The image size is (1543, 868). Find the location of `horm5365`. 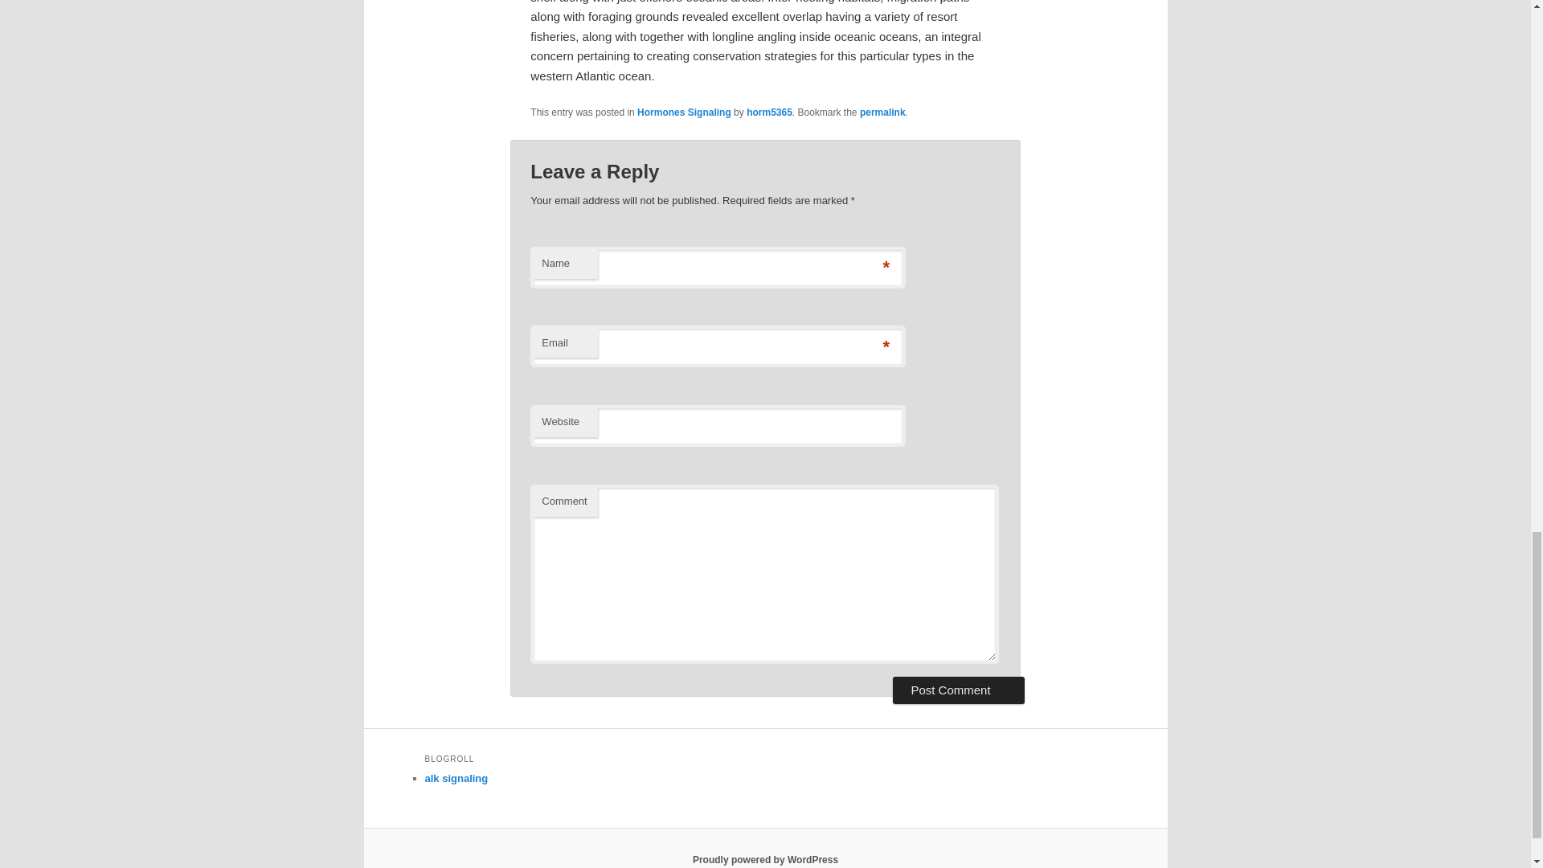

horm5365 is located at coordinates (770, 112).